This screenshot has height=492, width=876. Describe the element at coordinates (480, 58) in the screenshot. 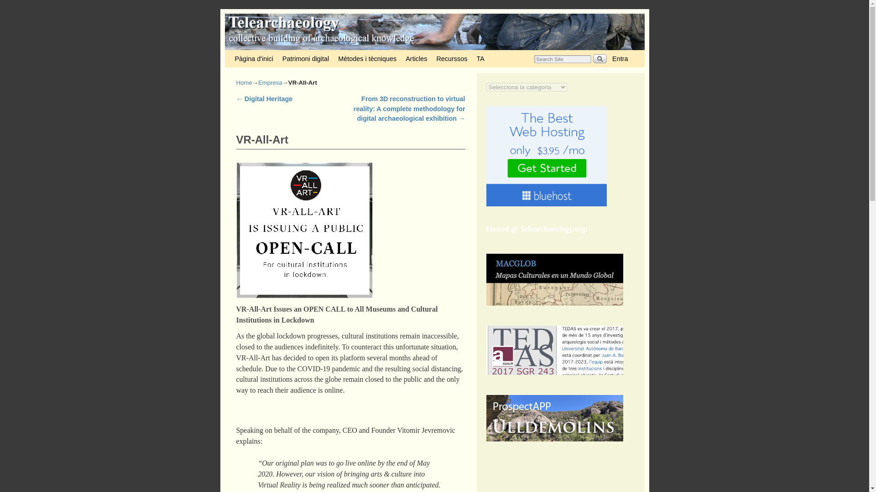

I see `TA` at that location.